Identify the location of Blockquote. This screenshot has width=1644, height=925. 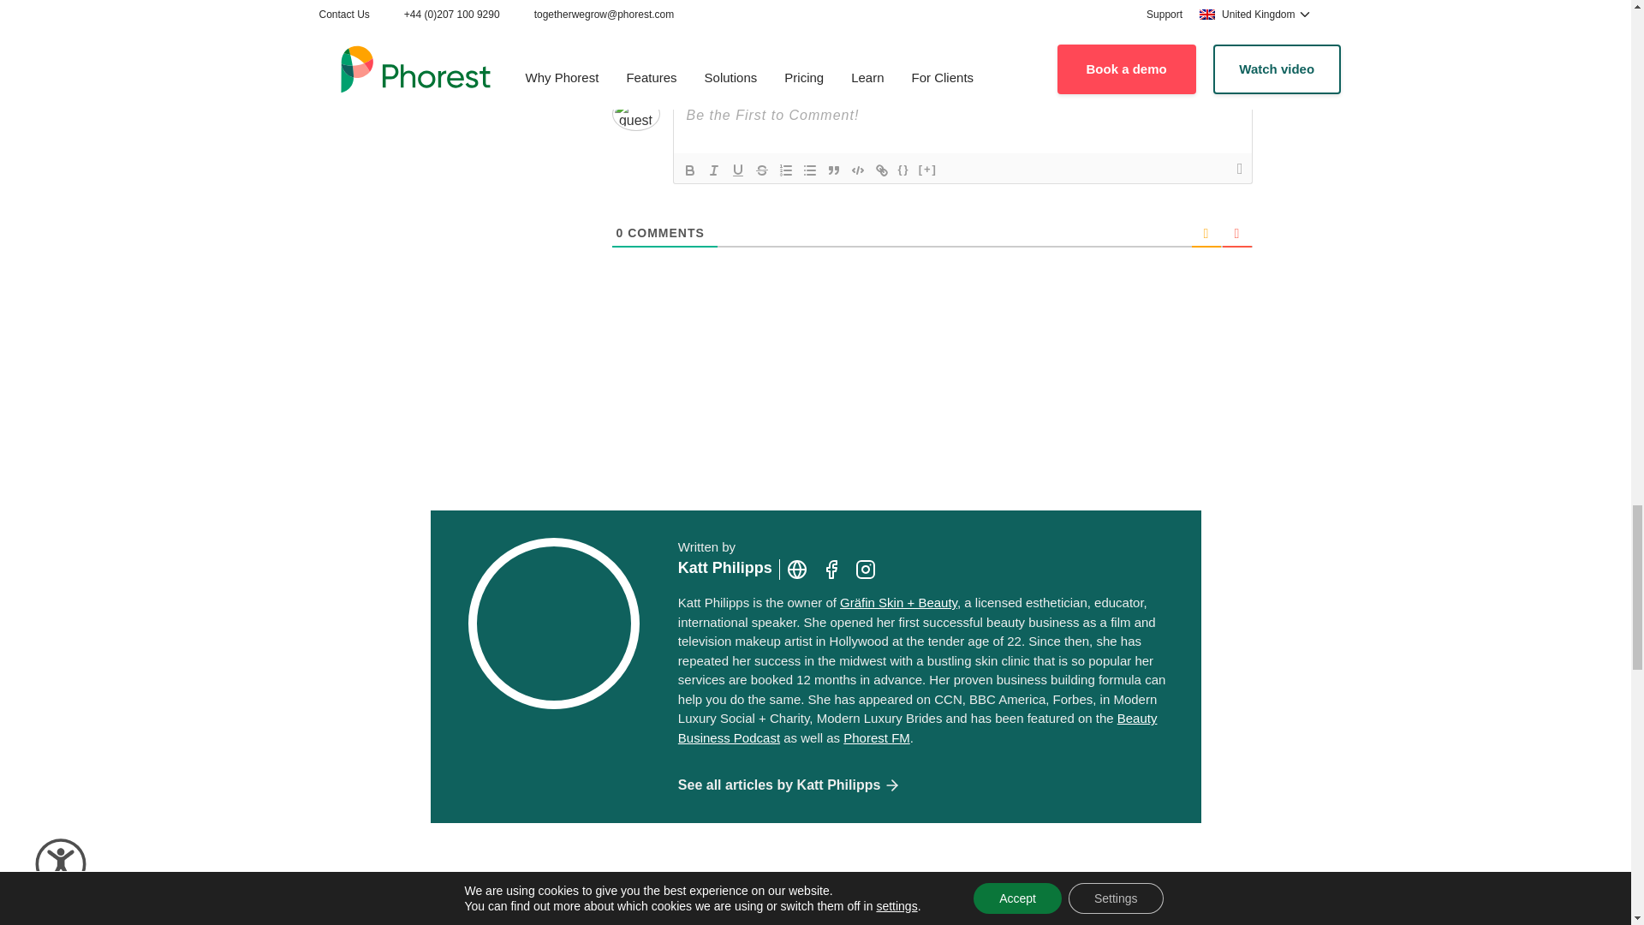
(834, 170).